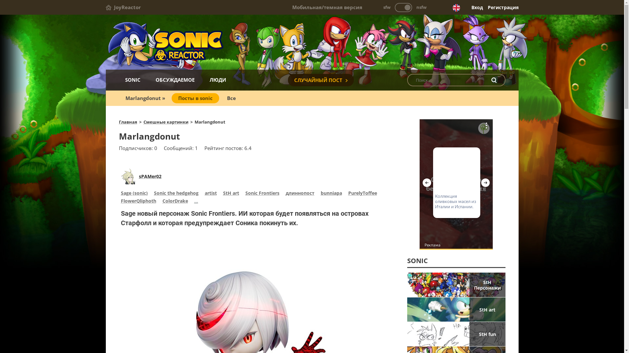  I want to click on bunniapa, so click(331, 194).